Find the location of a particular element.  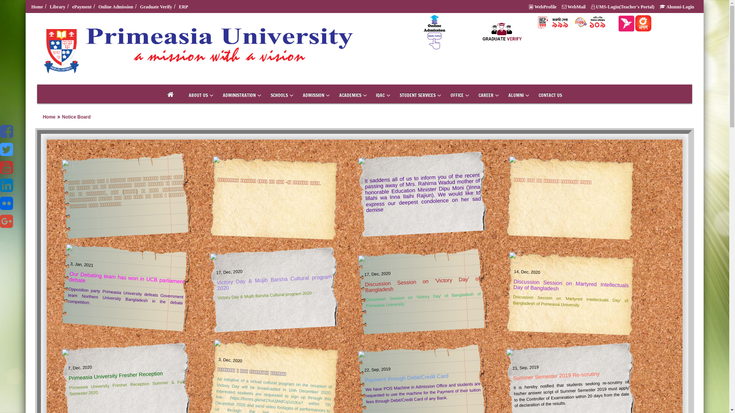

CONTACT US is located at coordinates (550, 95).